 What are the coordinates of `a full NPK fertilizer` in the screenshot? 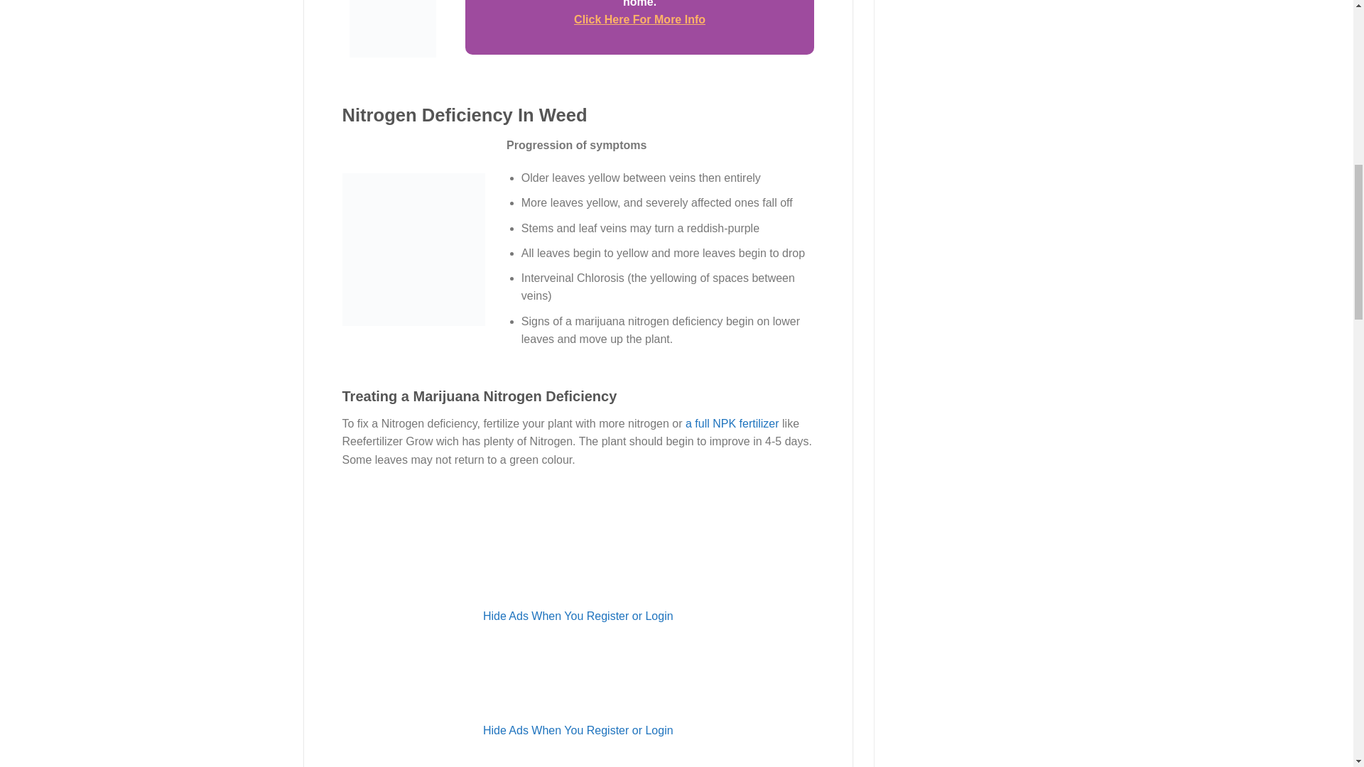 It's located at (732, 423).